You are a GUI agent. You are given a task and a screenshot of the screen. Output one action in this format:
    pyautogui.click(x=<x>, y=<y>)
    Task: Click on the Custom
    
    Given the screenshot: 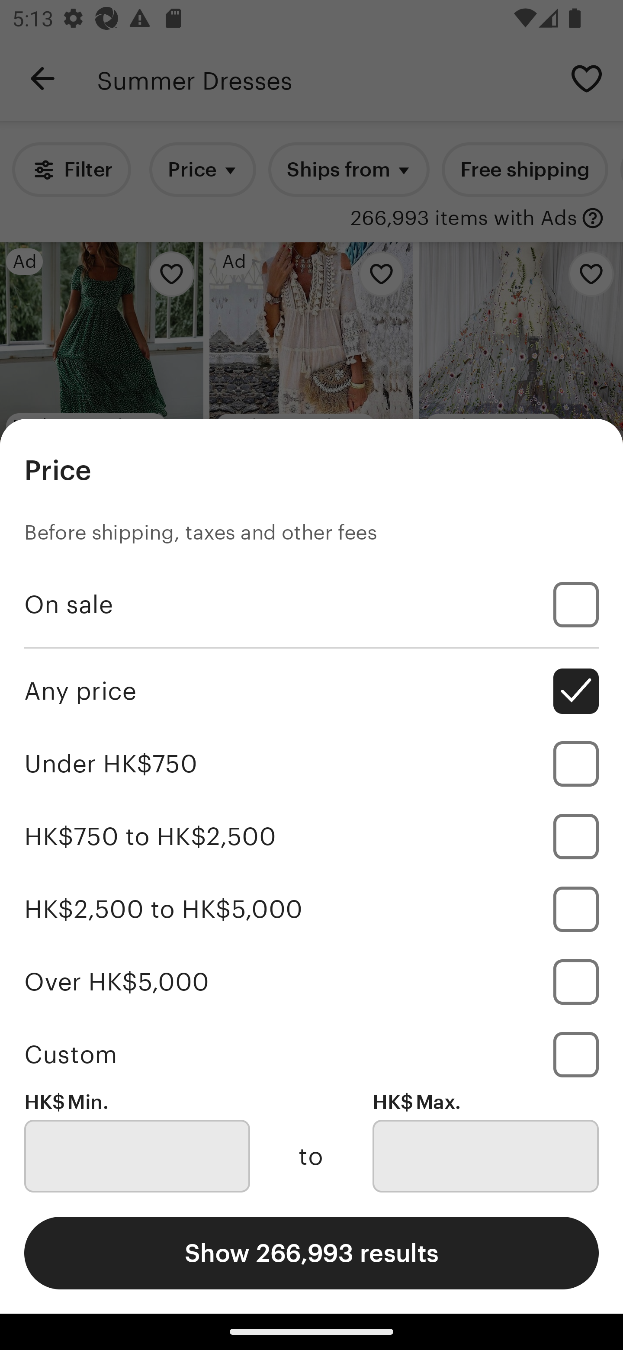 What is the action you would take?
    pyautogui.click(x=311, y=1054)
    